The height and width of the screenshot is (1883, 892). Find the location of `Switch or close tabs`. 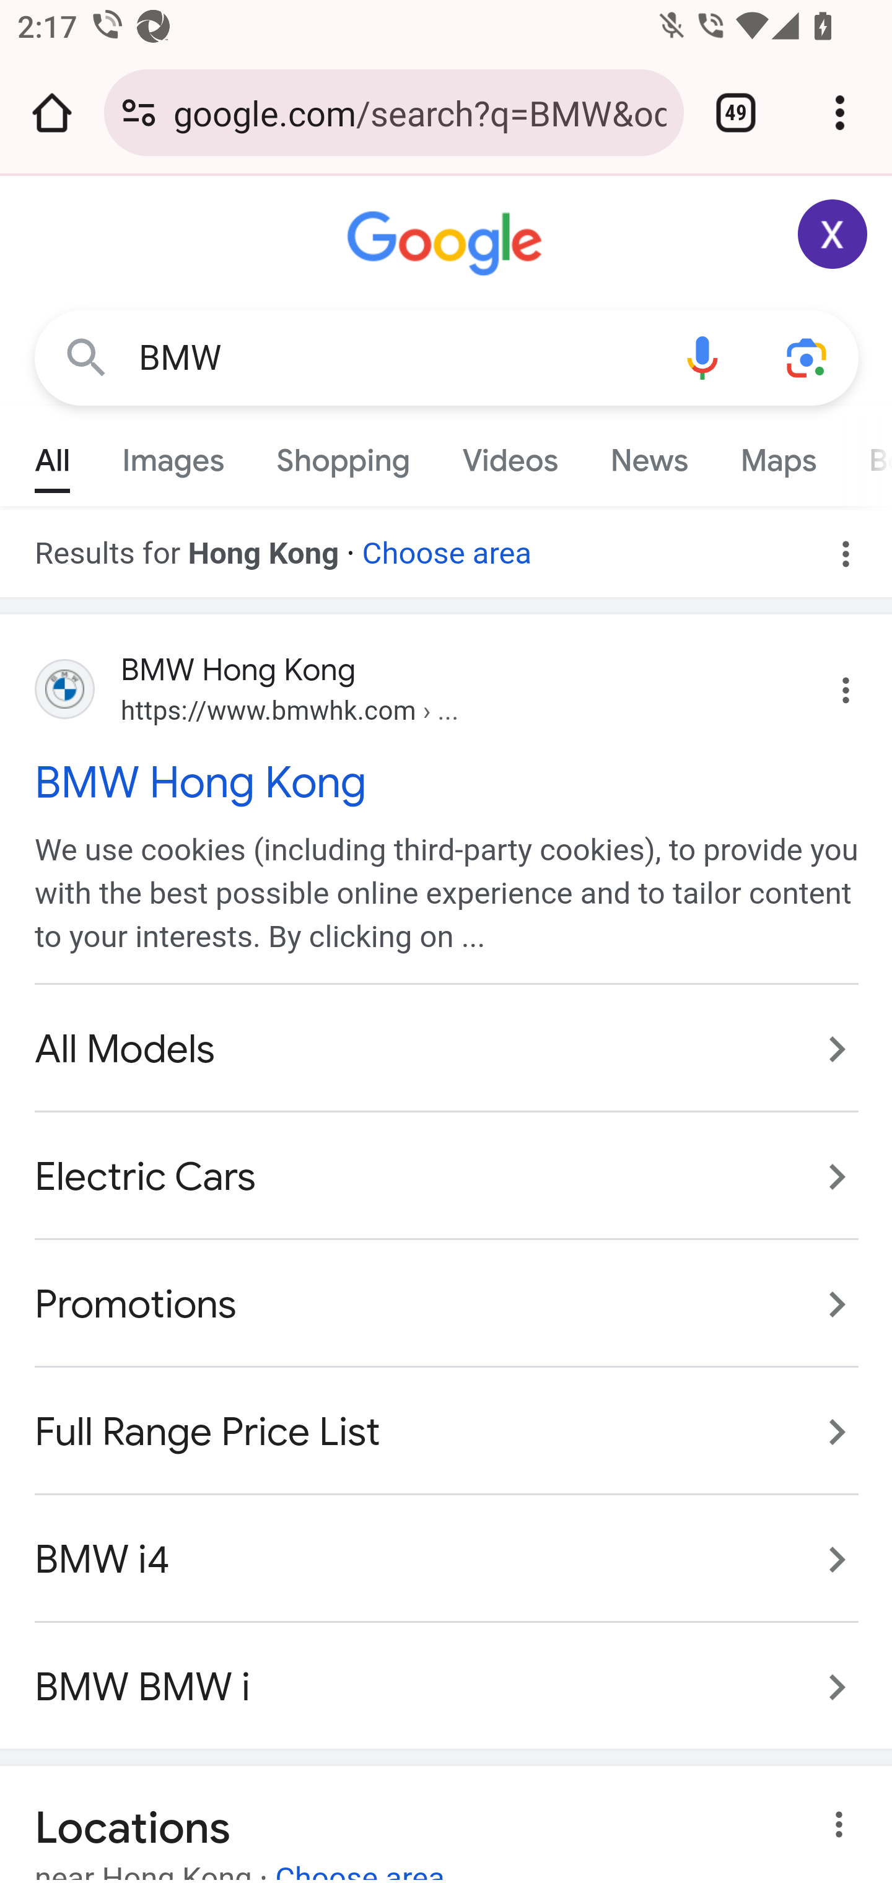

Switch or close tabs is located at coordinates (736, 113).